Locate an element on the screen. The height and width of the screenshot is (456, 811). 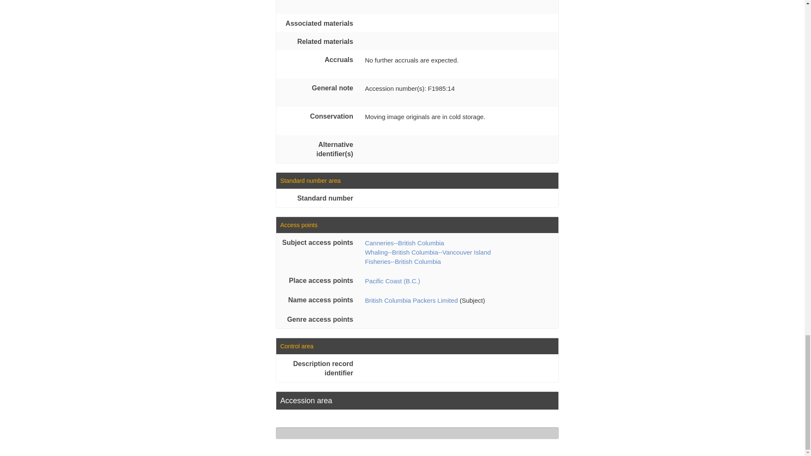
Fisheries--British Columbia is located at coordinates (403, 261).